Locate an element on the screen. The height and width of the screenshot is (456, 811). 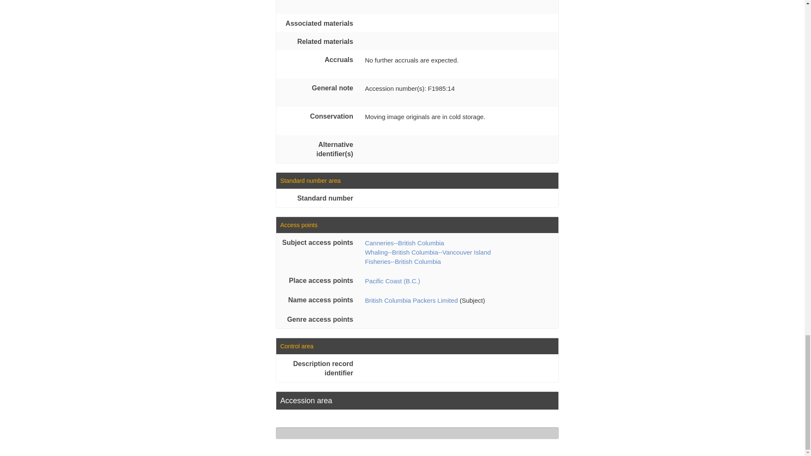
Fisheries--British Columbia is located at coordinates (403, 261).